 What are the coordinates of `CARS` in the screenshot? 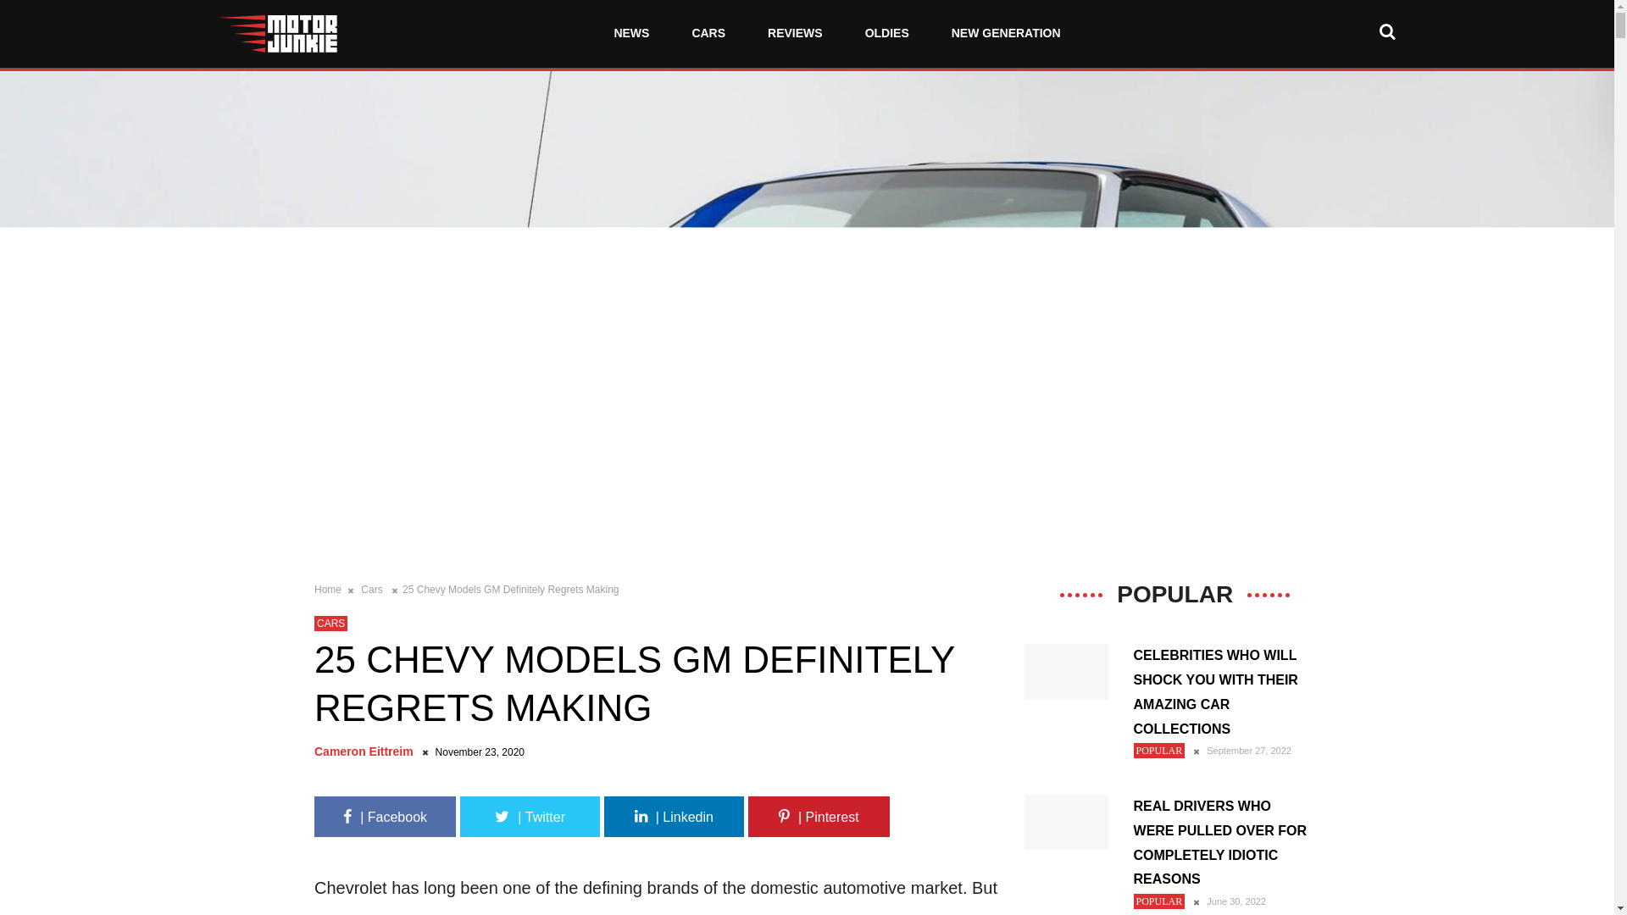 It's located at (330, 624).